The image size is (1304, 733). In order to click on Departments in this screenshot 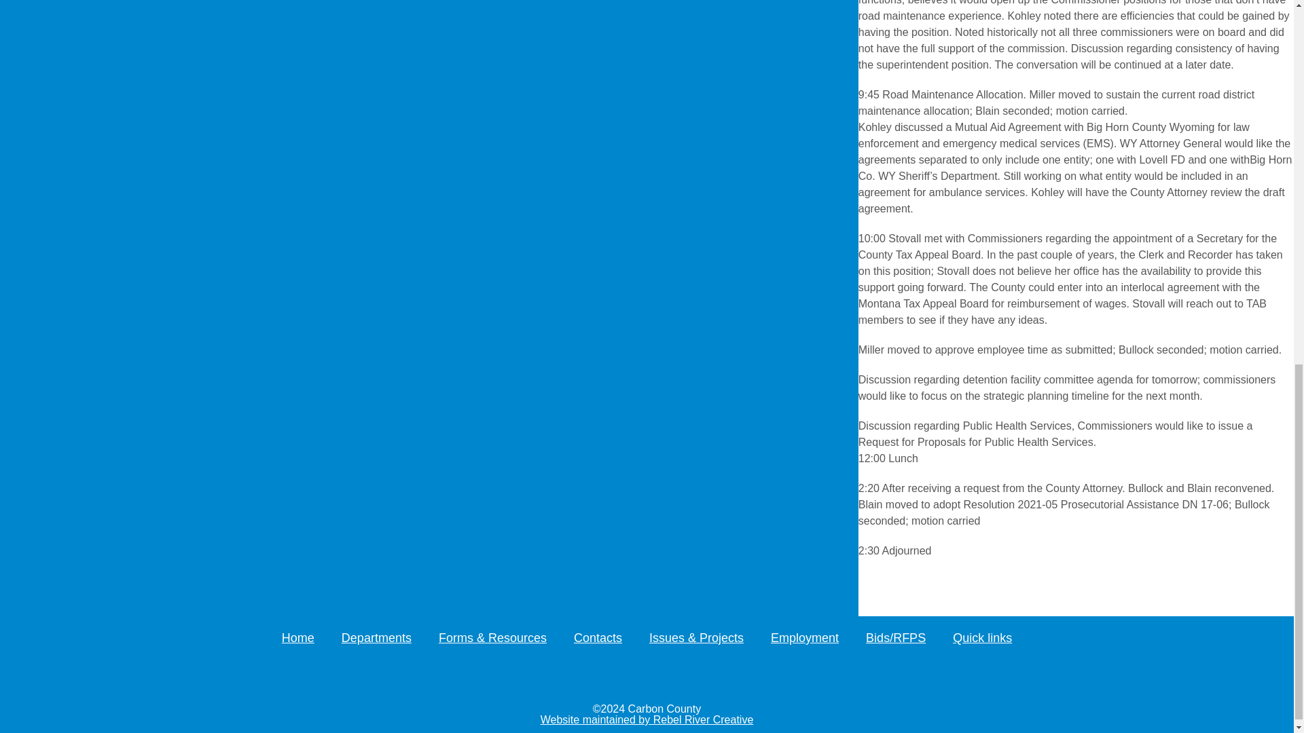, I will do `click(376, 638)`.